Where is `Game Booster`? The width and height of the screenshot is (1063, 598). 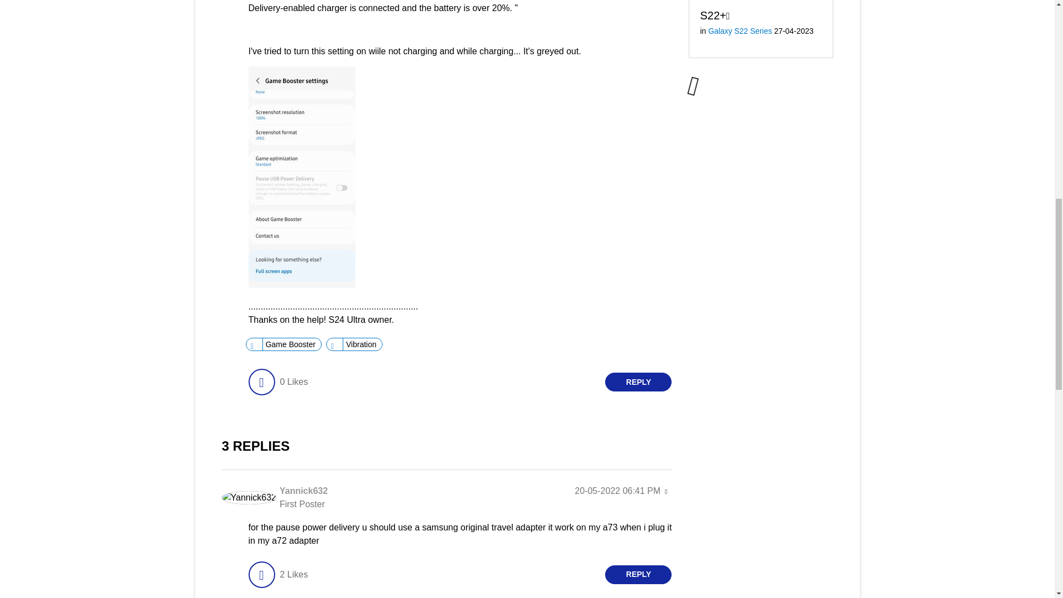
Game Booster is located at coordinates (290, 344).